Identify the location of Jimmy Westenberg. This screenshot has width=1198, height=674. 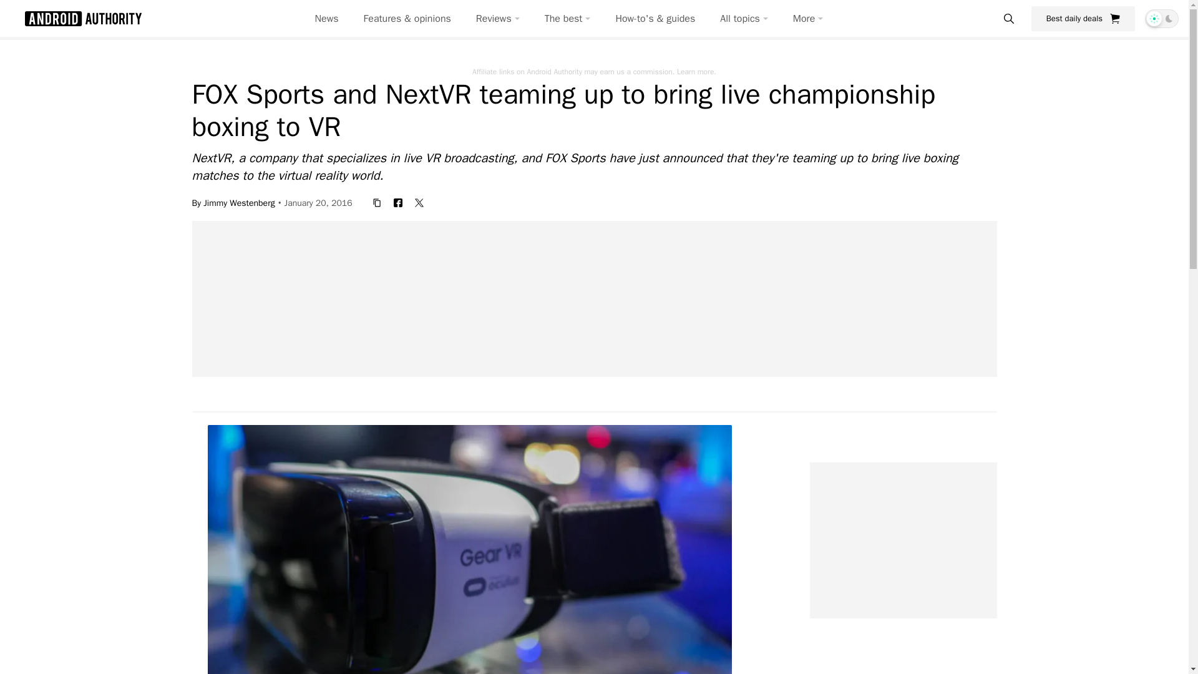
(238, 202).